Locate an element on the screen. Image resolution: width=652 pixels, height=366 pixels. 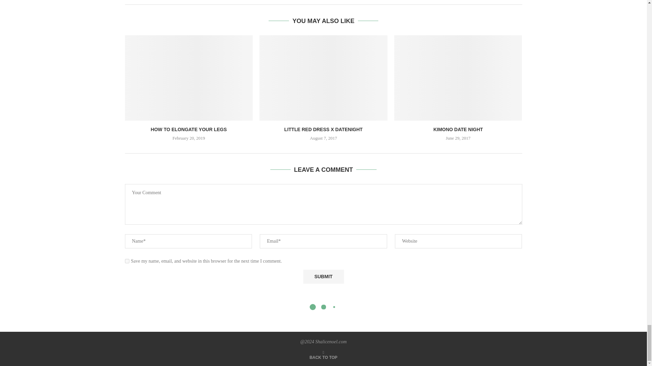
LITTLE RED DRESS X DATENIGHT is located at coordinates (323, 129).